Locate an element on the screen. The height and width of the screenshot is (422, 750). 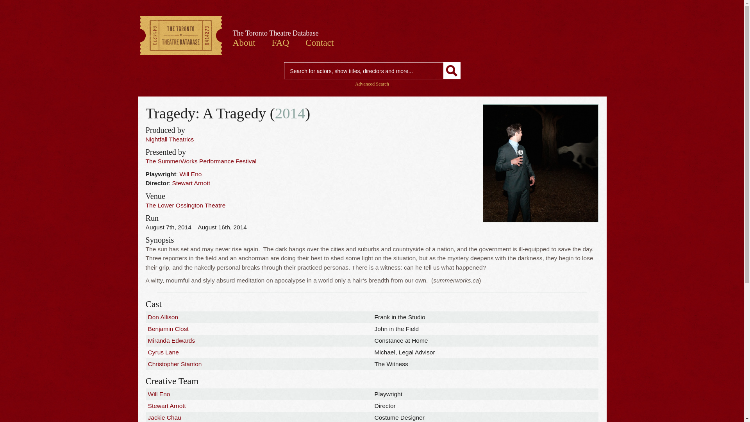
Contact is located at coordinates (320, 43).